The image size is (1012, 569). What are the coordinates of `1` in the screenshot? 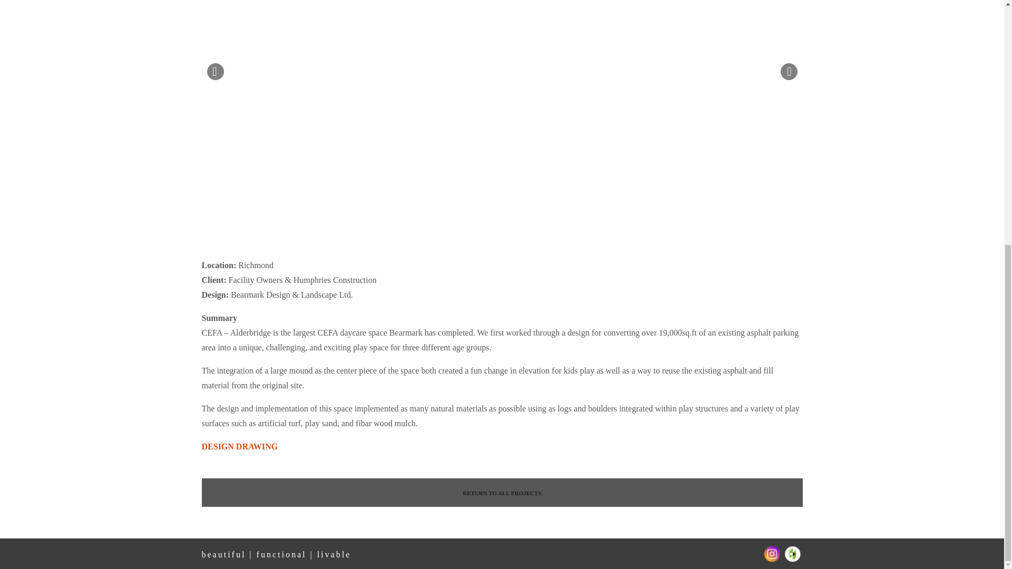 It's located at (731, 227).